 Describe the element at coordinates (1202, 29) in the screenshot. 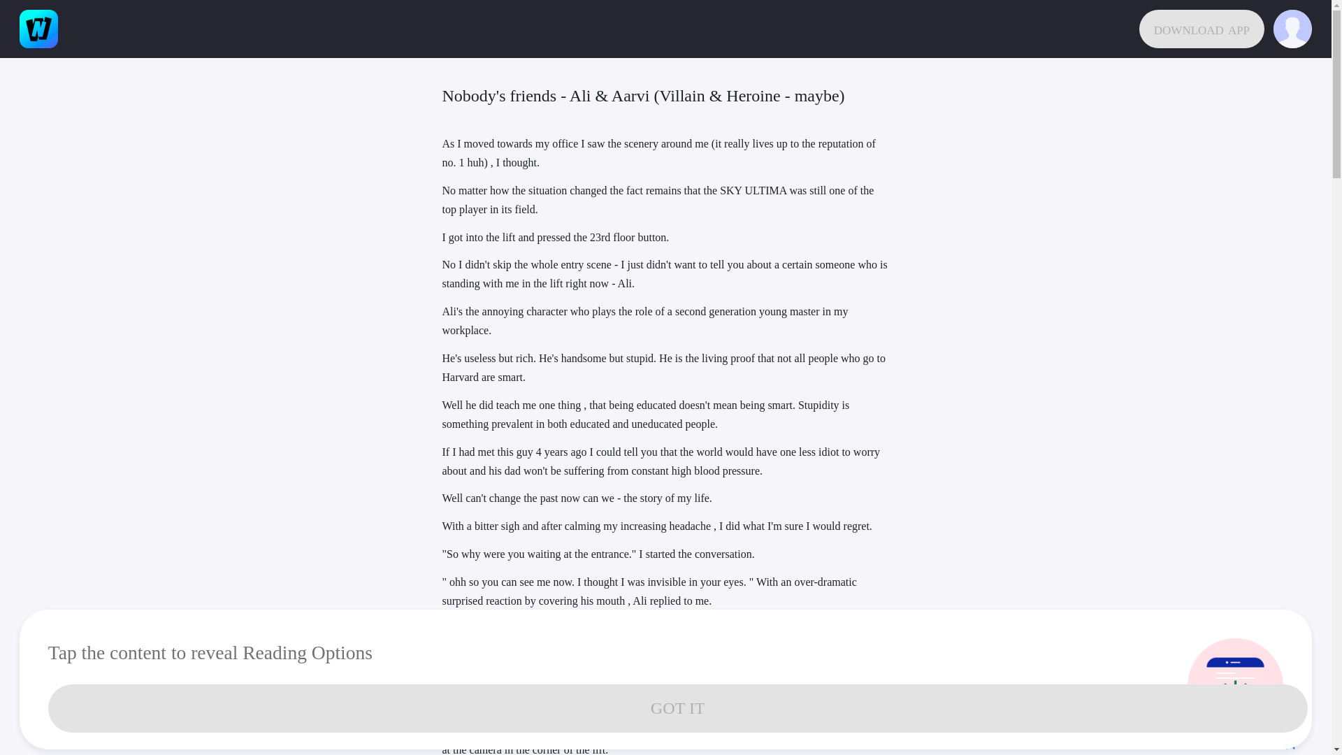

I see `download app` at that location.